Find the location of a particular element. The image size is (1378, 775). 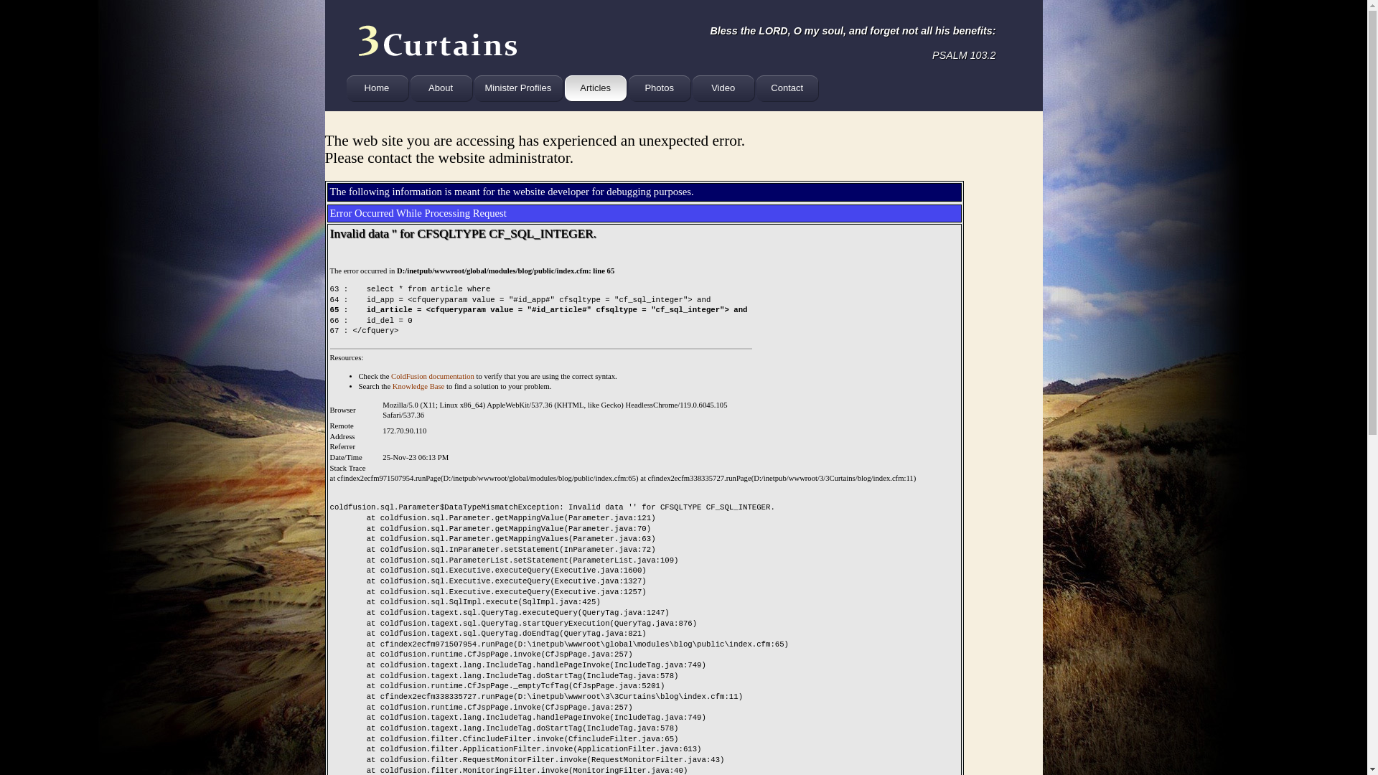

Knowledge Base is located at coordinates (419, 386).